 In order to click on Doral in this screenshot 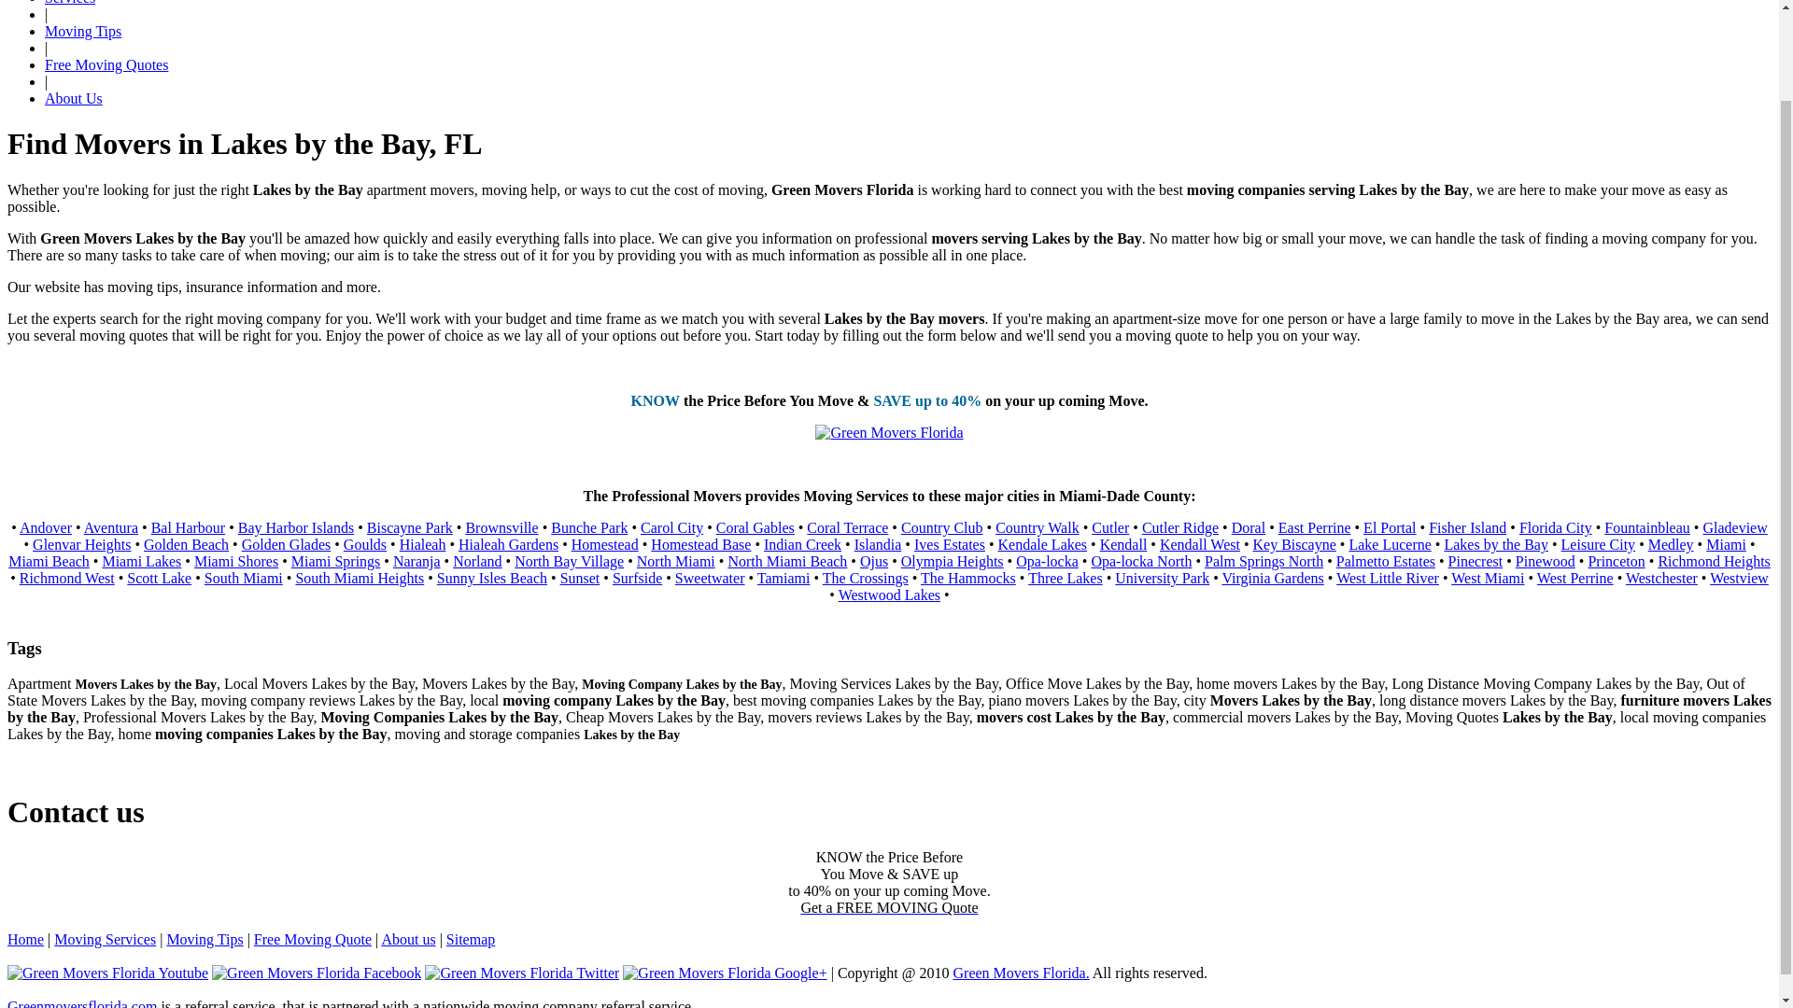, I will do `click(1249, 527)`.